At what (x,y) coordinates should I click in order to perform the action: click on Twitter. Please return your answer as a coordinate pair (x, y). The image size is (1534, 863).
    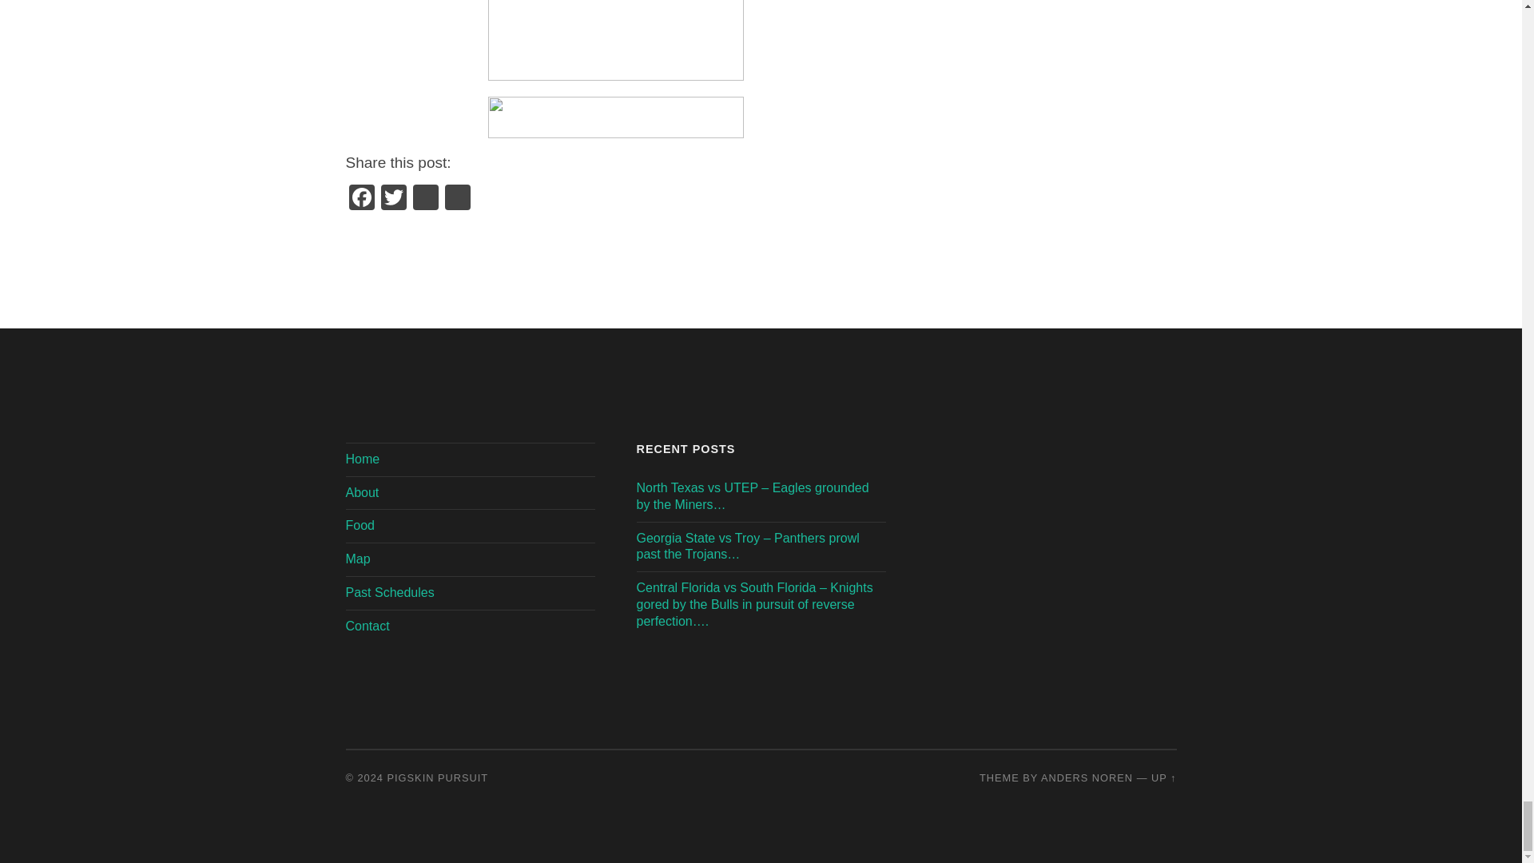
    Looking at the image, I should click on (393, 199).